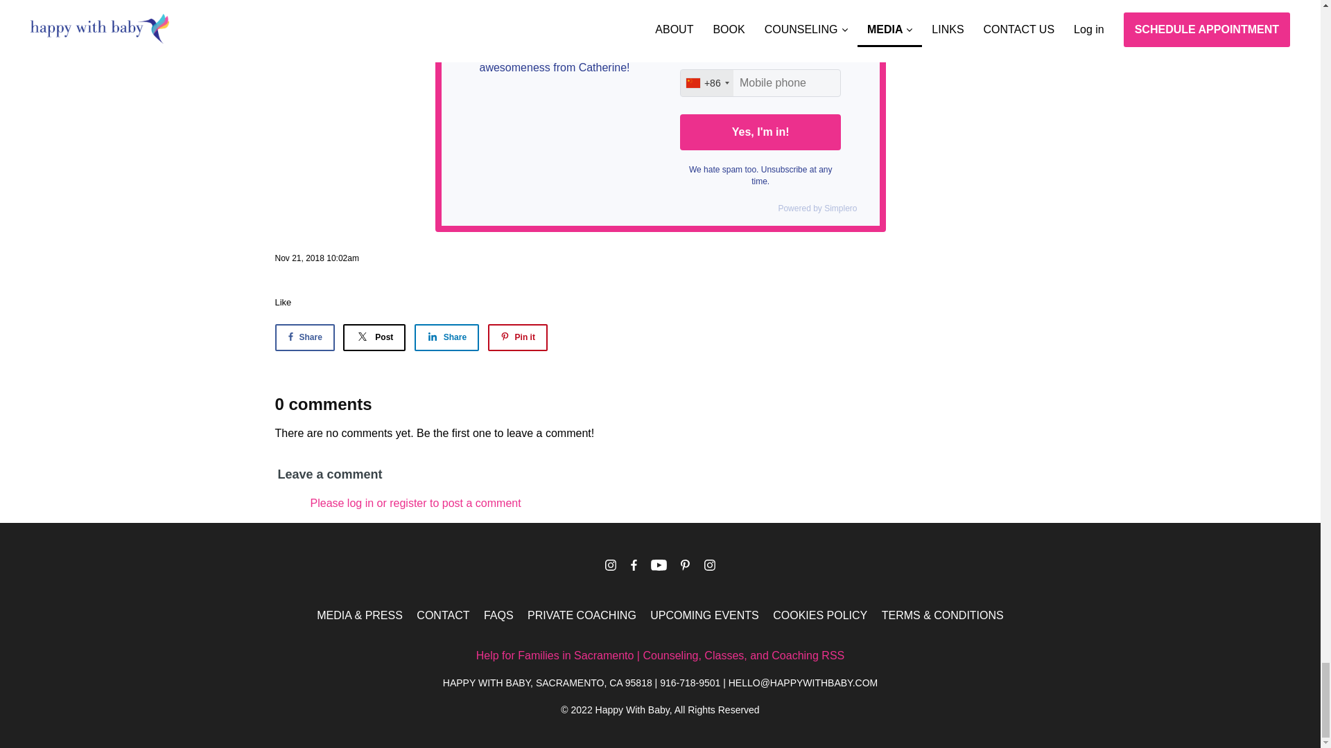 The width and height of the screenshot is (1331, 748). I want to click on Instagram, so click(610, 564).